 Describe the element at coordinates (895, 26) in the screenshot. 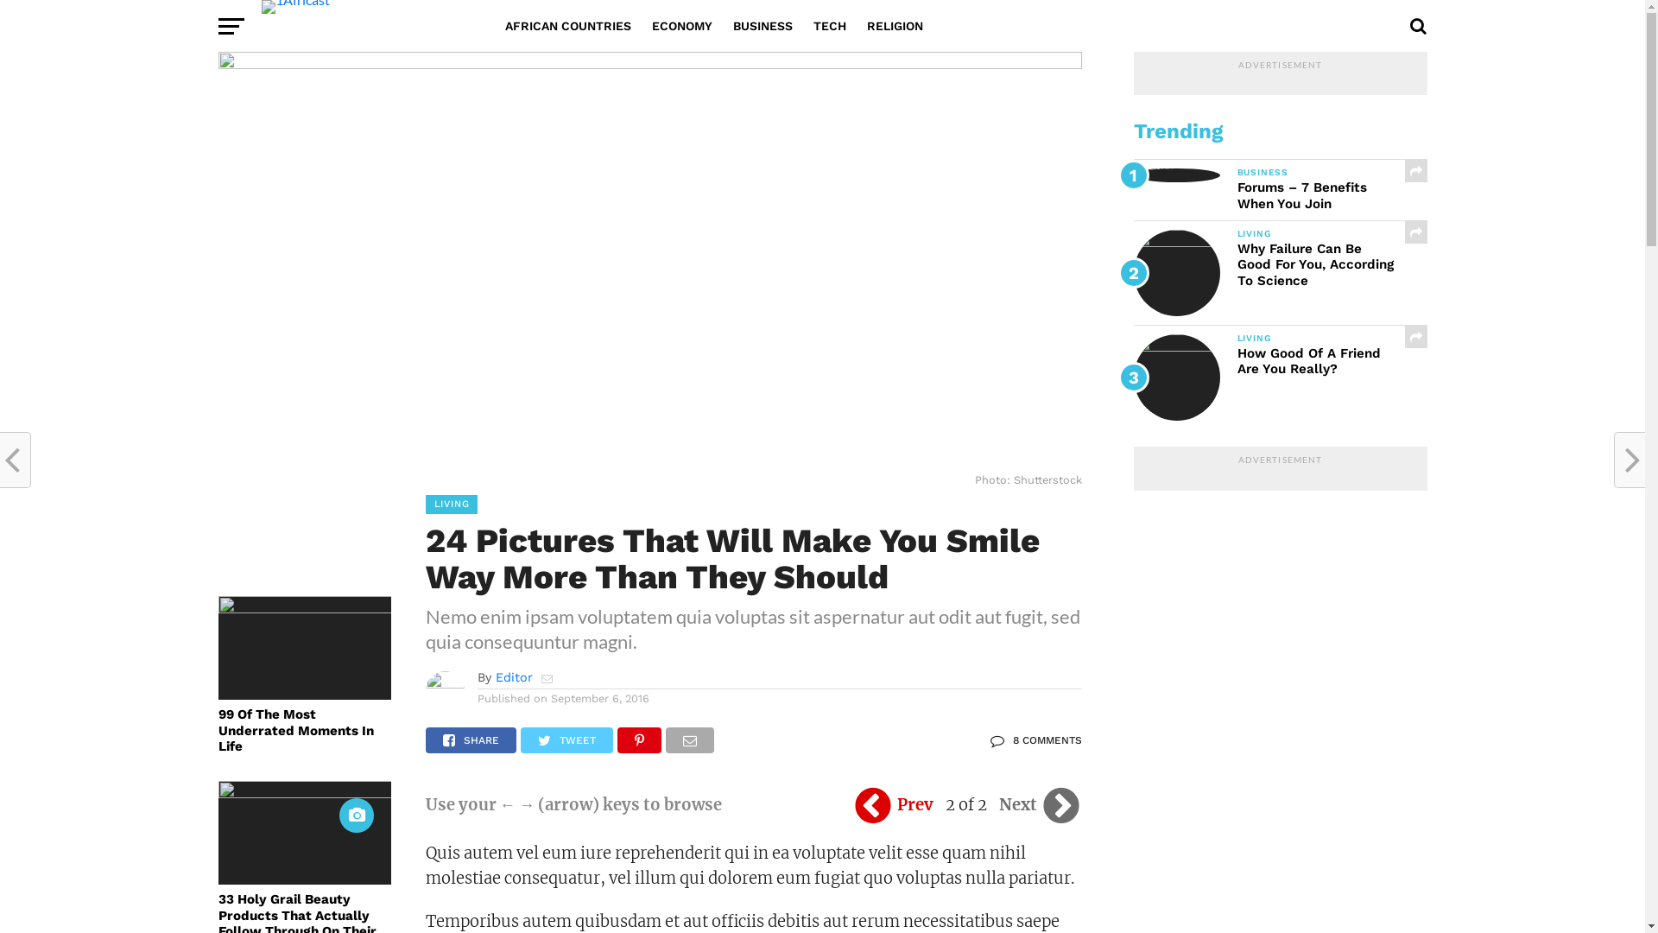

I see `RELIGION` at that location.